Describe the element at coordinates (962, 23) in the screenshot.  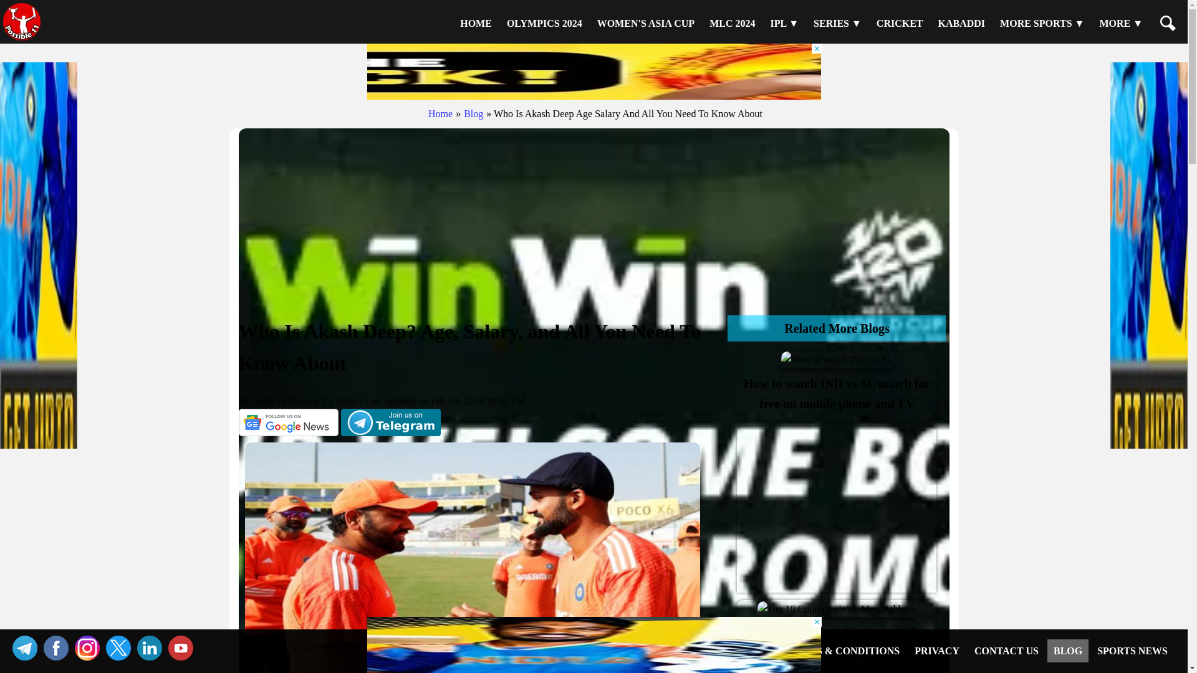
I see `Kabaddi Prediction` at that location.